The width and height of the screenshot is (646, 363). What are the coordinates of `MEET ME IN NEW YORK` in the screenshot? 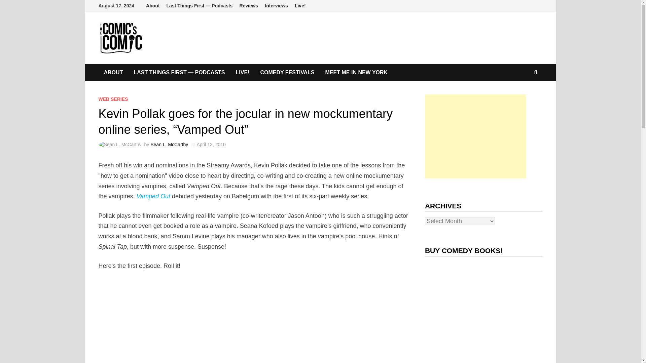 It's located at (357, 73).